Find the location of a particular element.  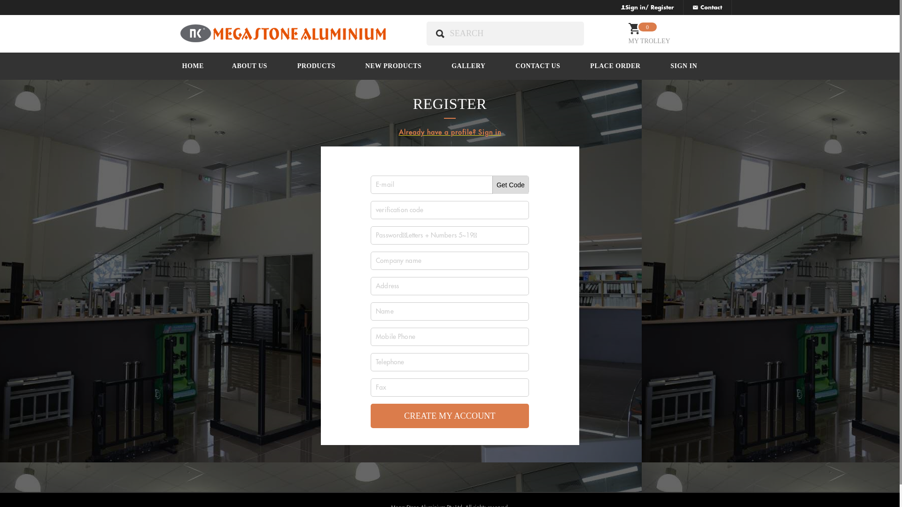

CONTACT US is located at coordinates (537, 66).